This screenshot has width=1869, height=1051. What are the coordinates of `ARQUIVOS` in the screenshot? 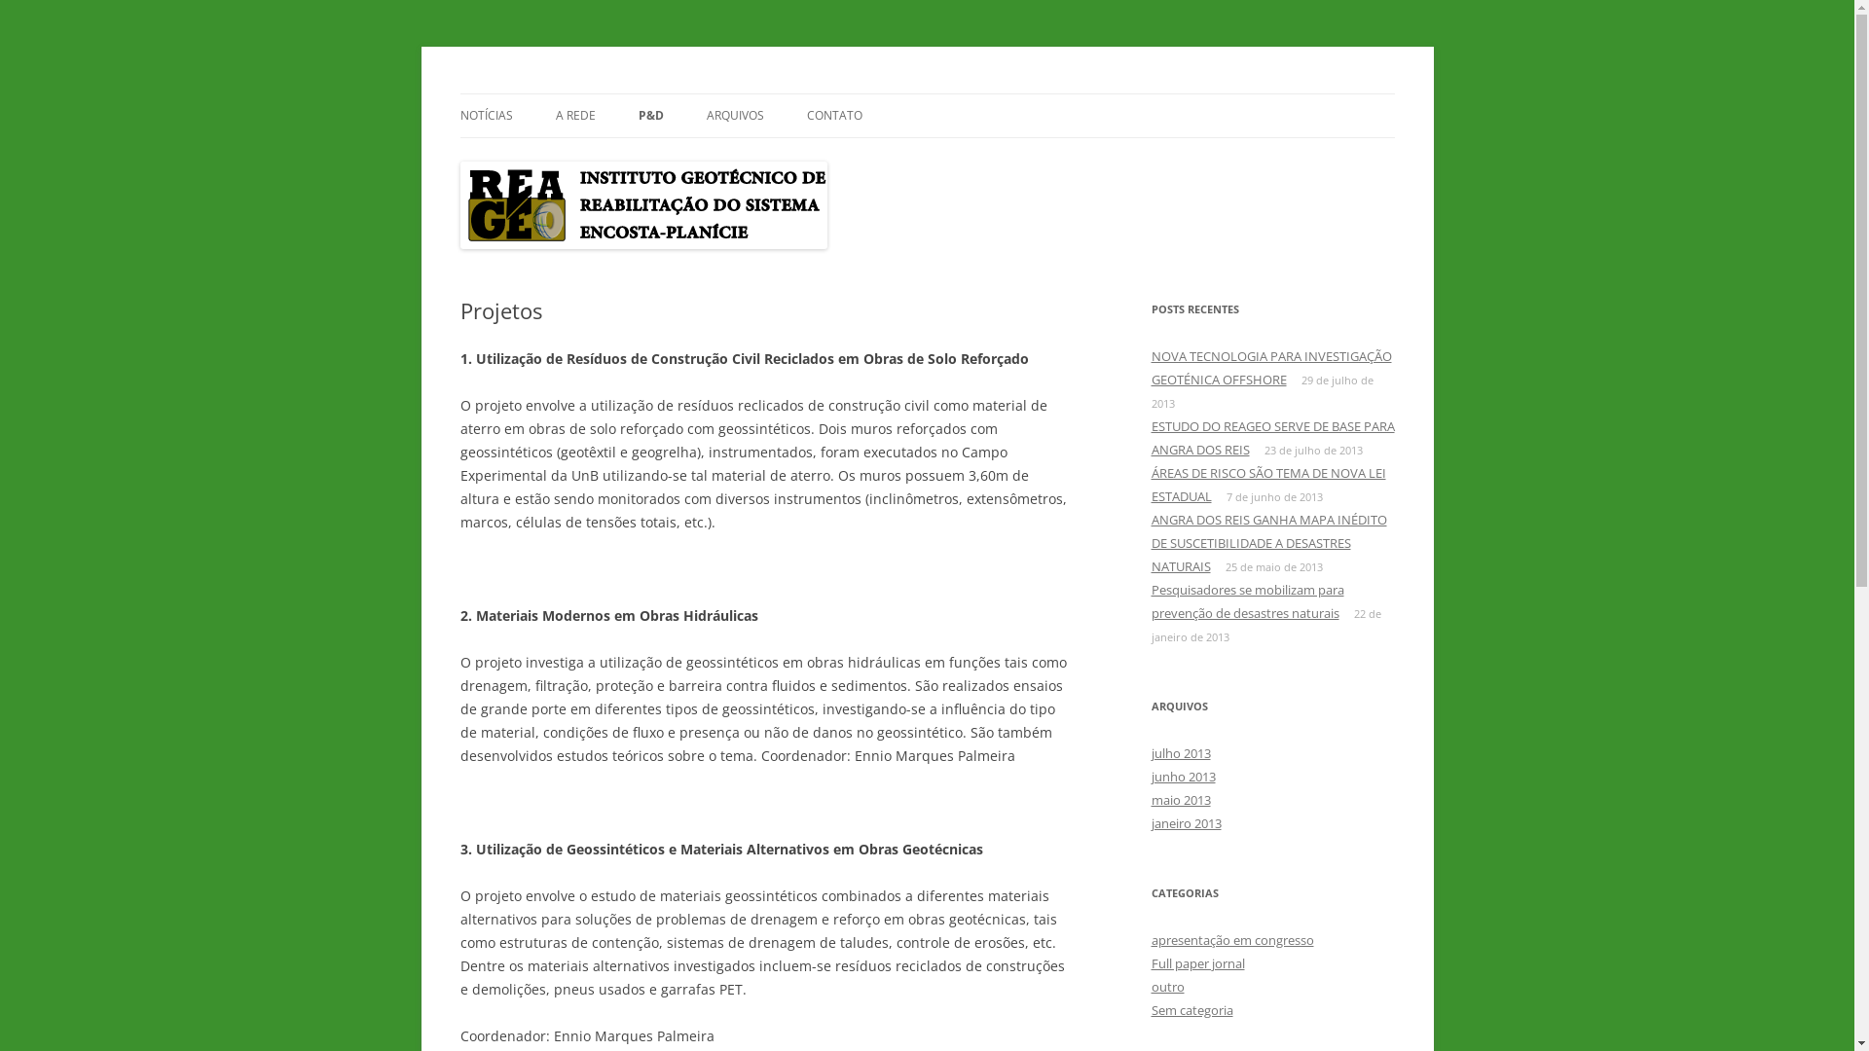 It's located at (736, 116).